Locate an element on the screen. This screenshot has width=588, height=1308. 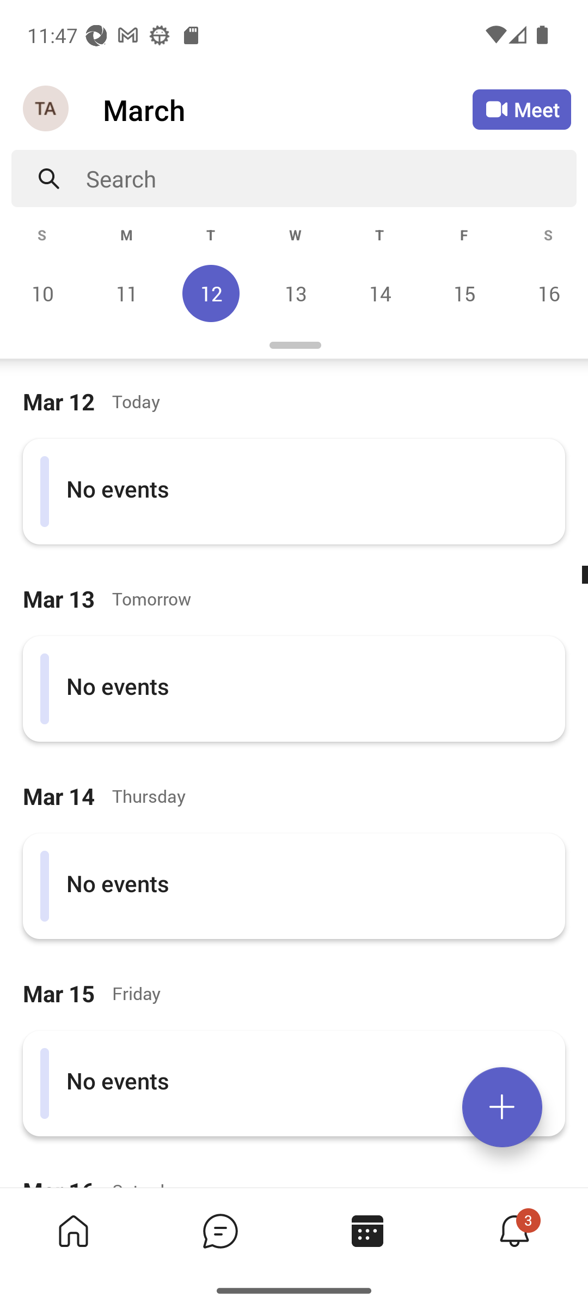
Chat tab,2 of 4, not selected is located at coordinates (220, 1231).